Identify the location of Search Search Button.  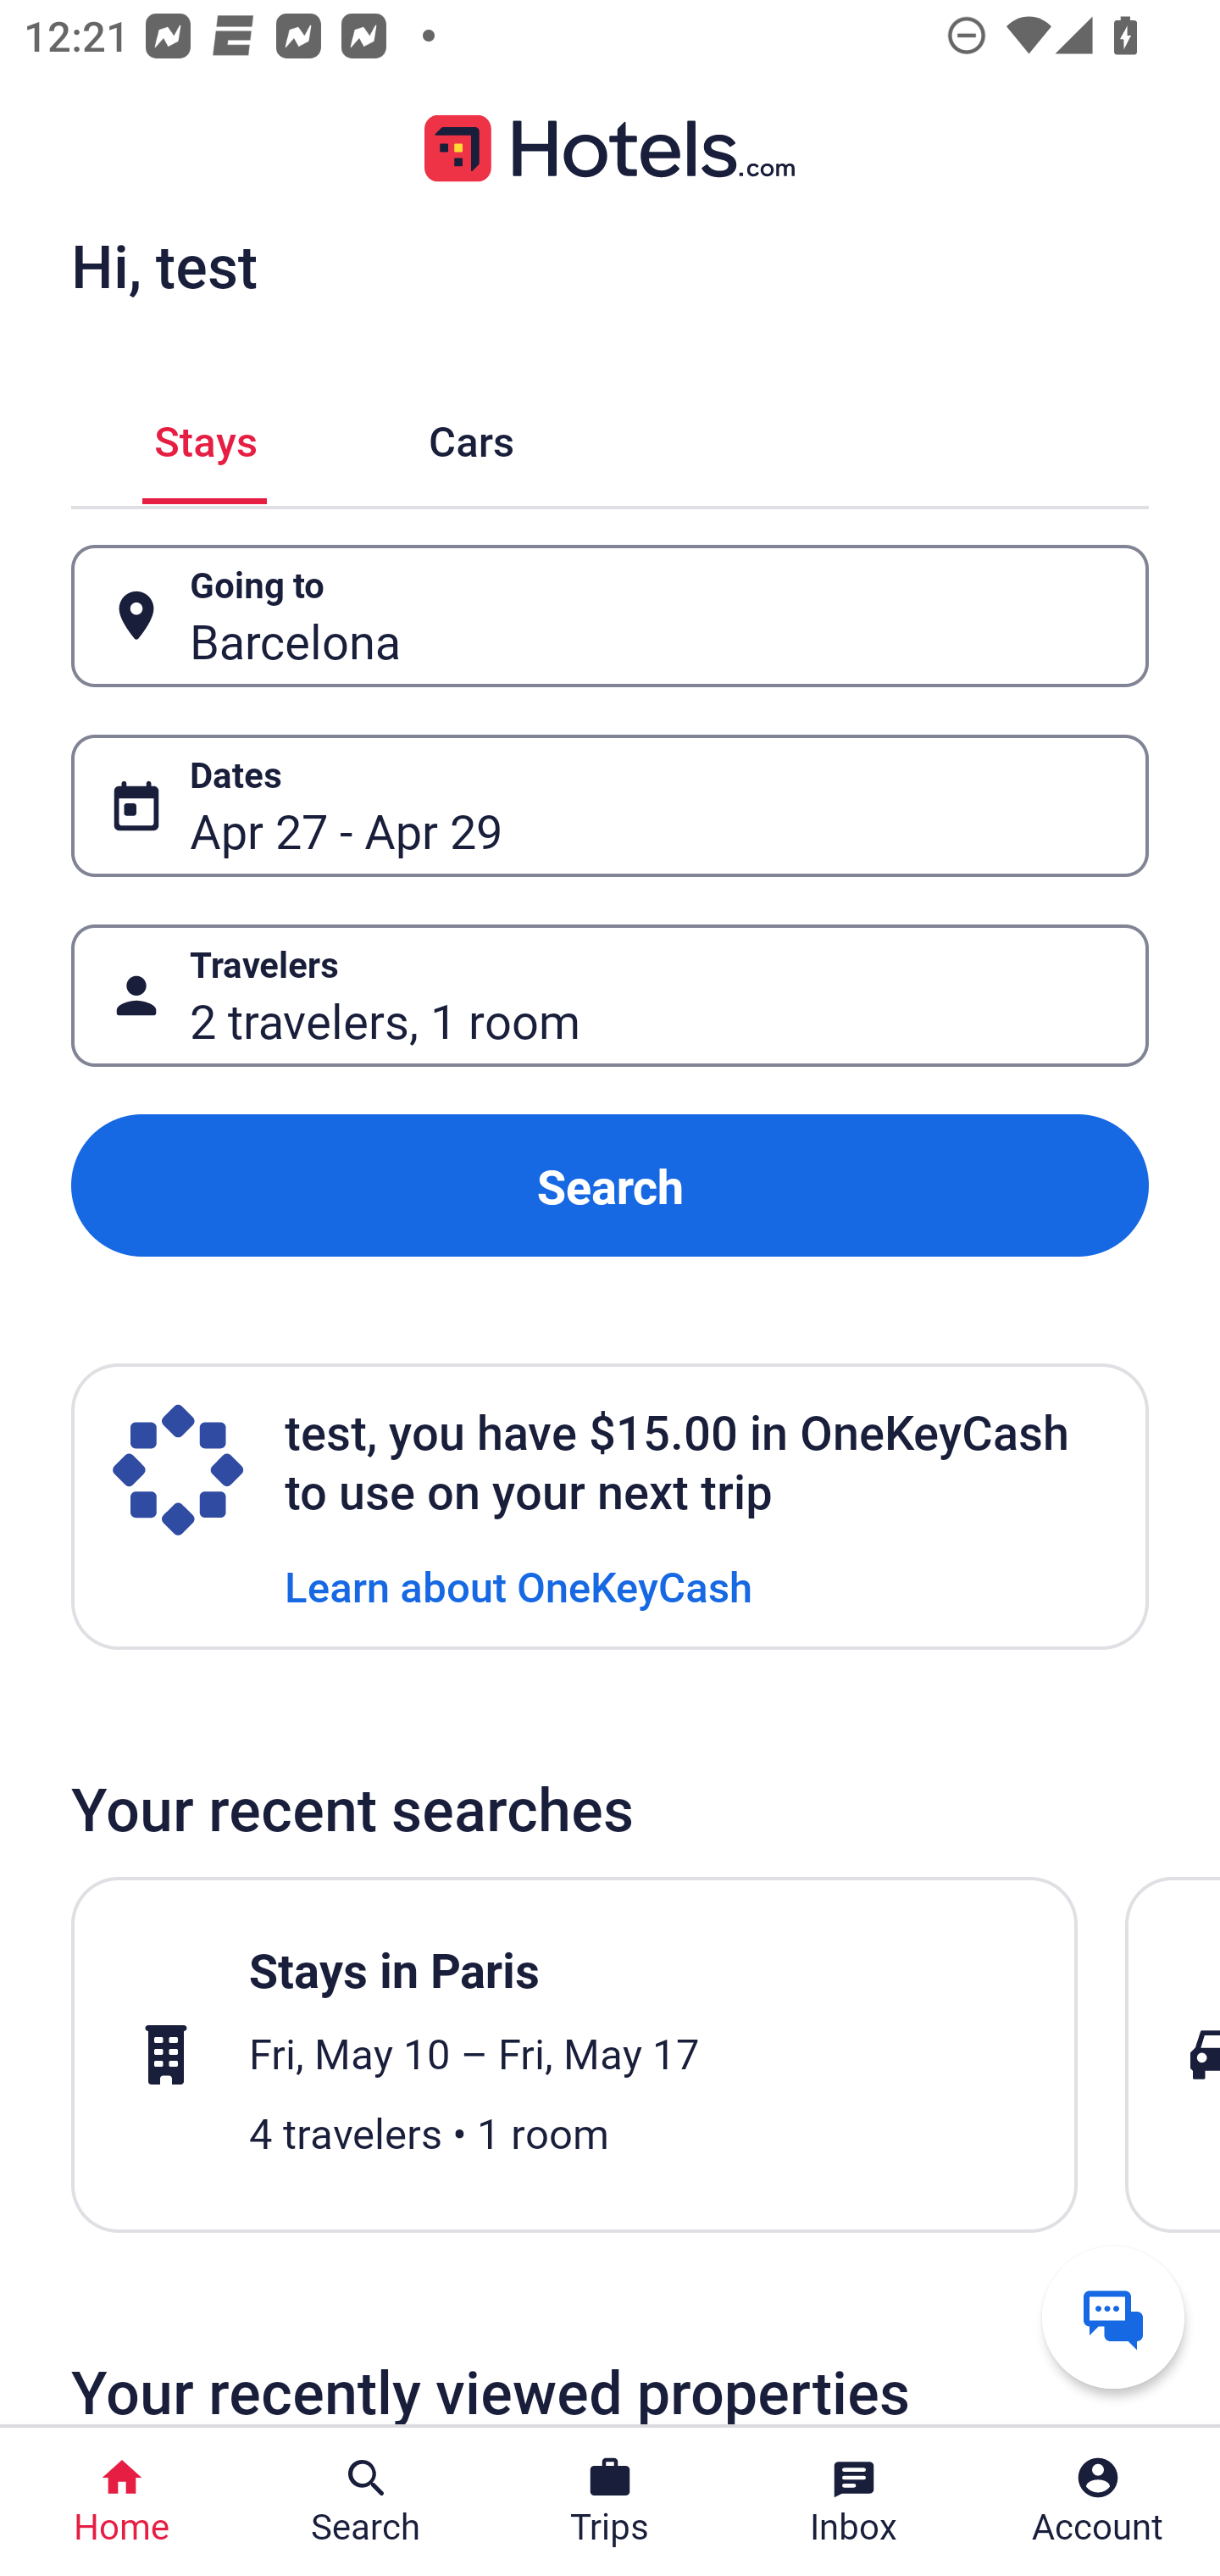
(366, 2501).